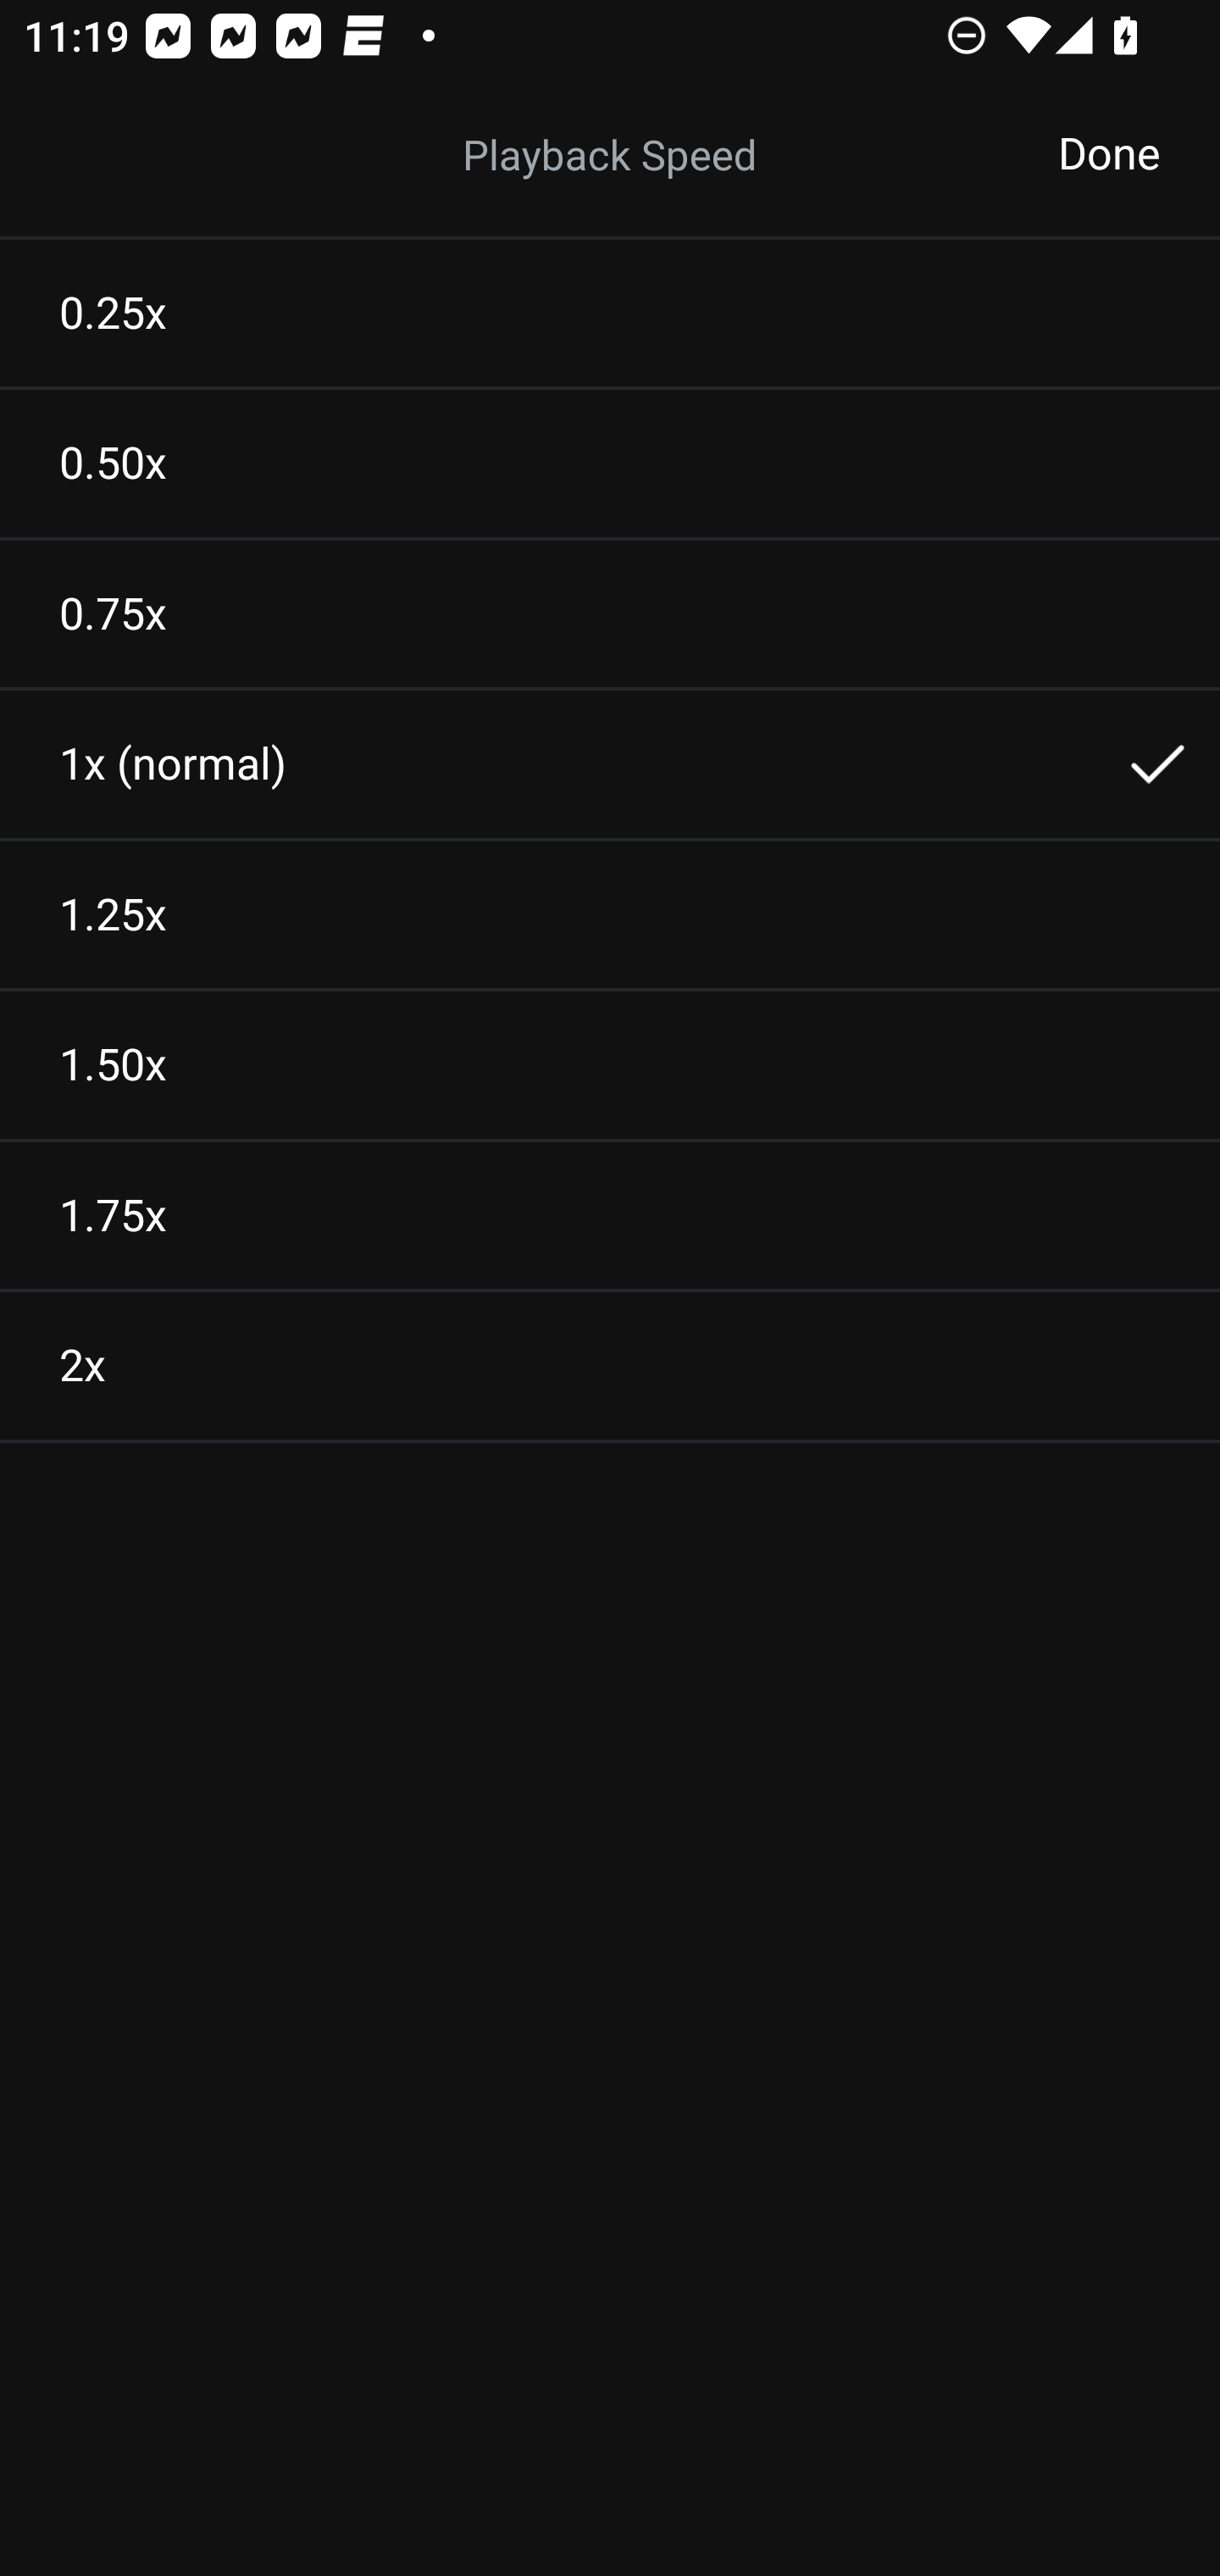 The width and height of the screenshot is (1220, 2576). What do you see at coordinates (610, 763) in the screenshot?
I see `1x (normal)` at bounding box center [610, 763].